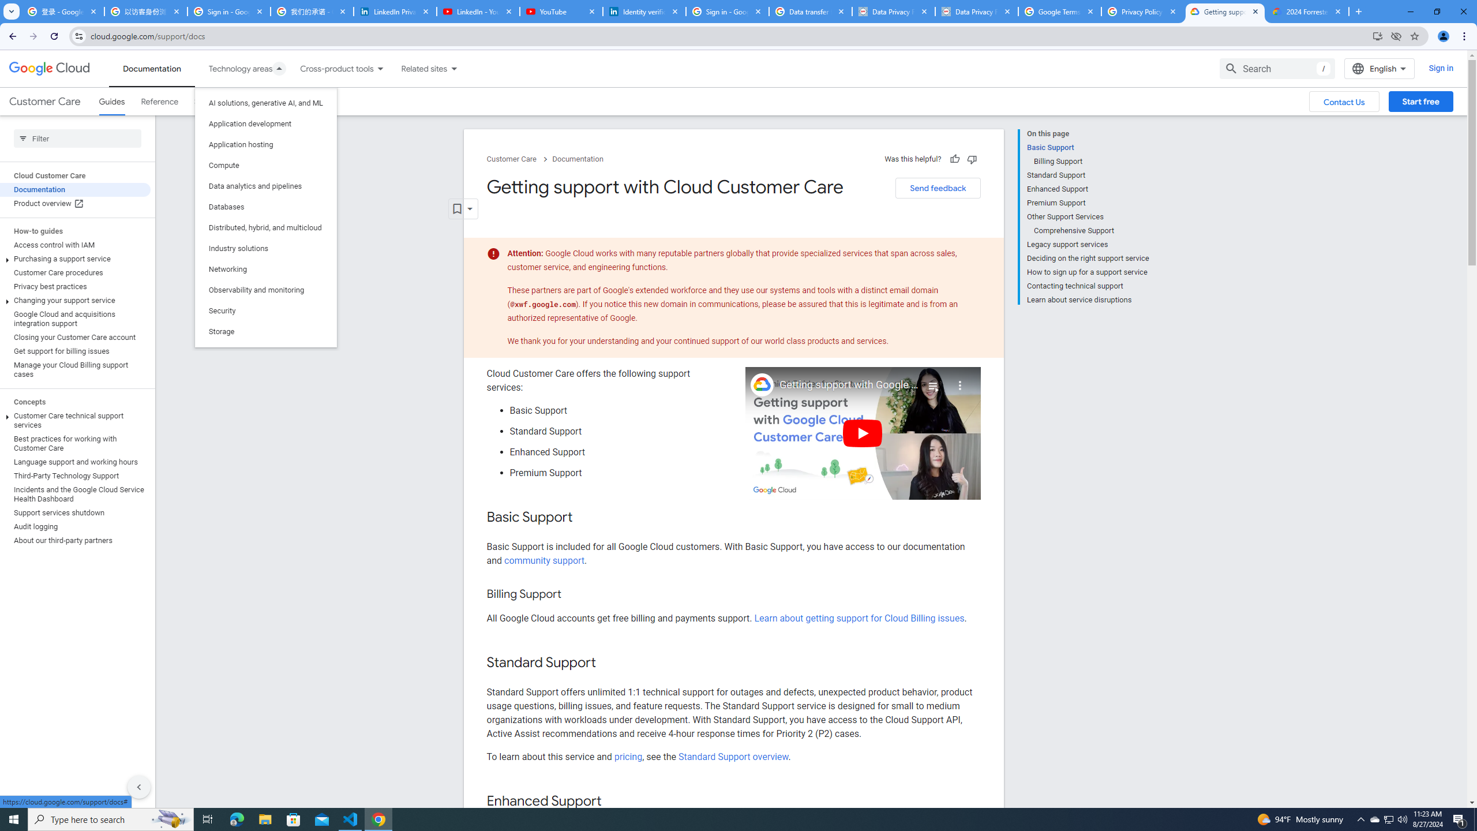 The image size is (1477, 831). Describe the element at coordinates (1092, 230) in the screenshot. I see `Comprehensive Support` at that location.